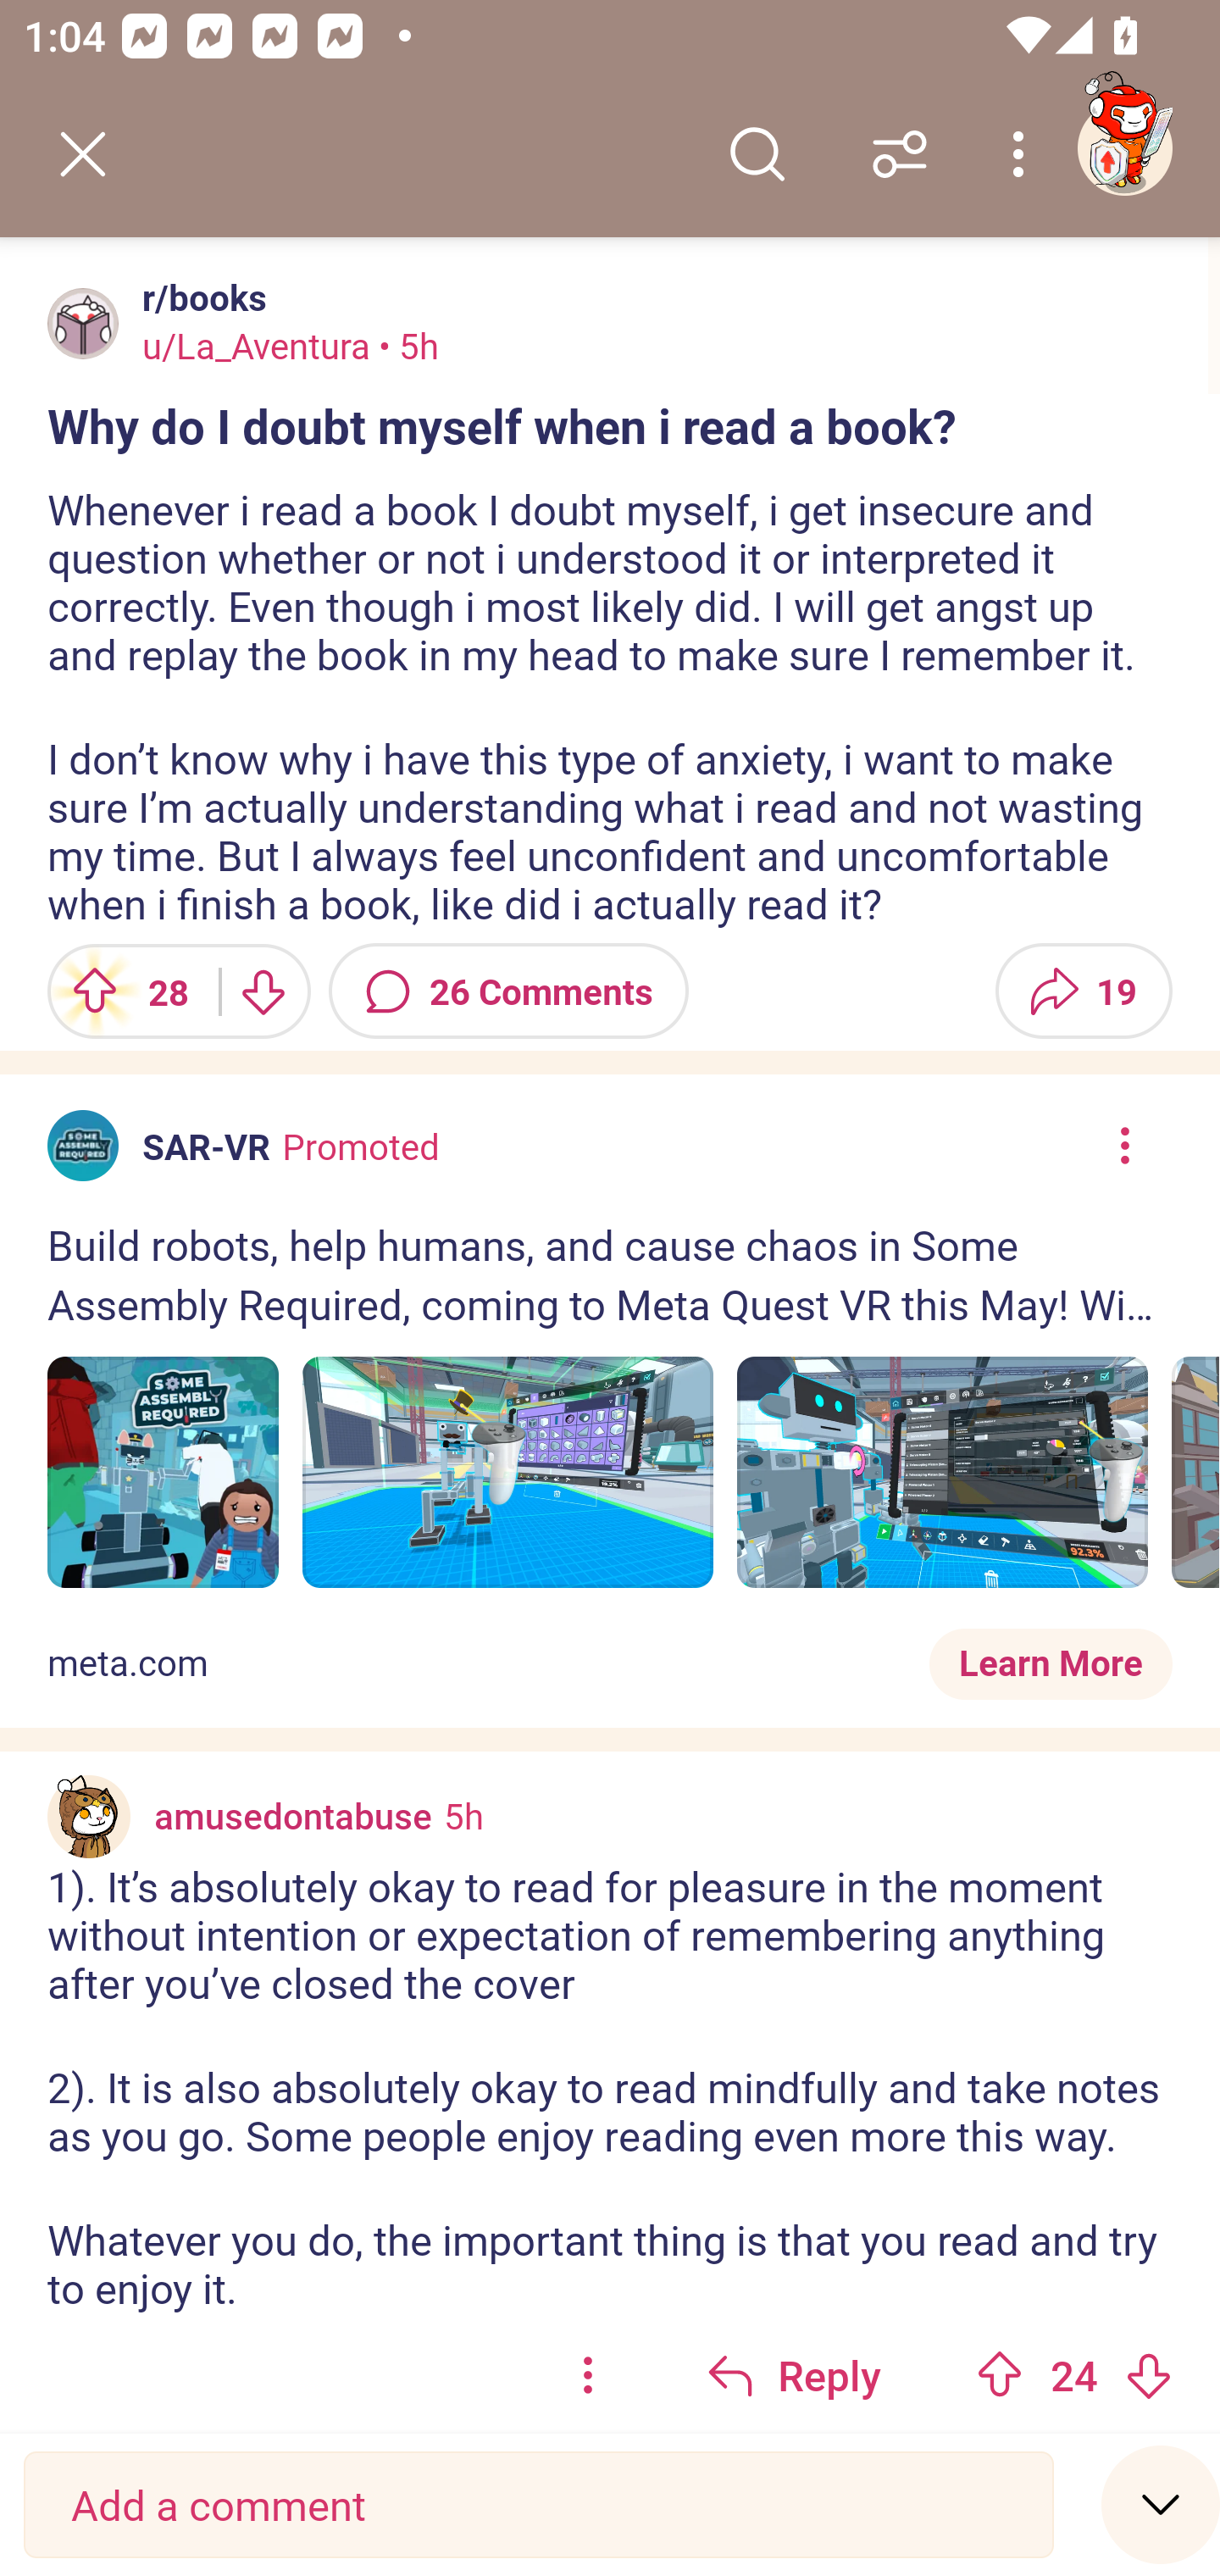  I want to click on Image 1 of 5. , so click(163, 1472).